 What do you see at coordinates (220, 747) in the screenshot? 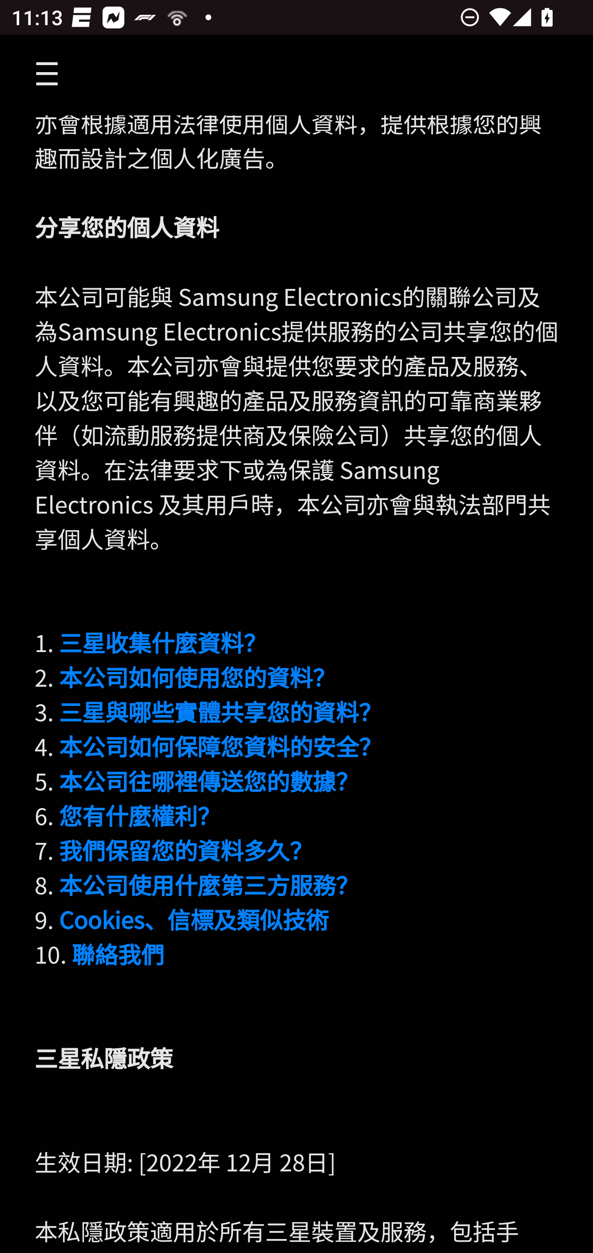
I see `本公司如何保障您資料的安全？` at bounding box center [220, 747].